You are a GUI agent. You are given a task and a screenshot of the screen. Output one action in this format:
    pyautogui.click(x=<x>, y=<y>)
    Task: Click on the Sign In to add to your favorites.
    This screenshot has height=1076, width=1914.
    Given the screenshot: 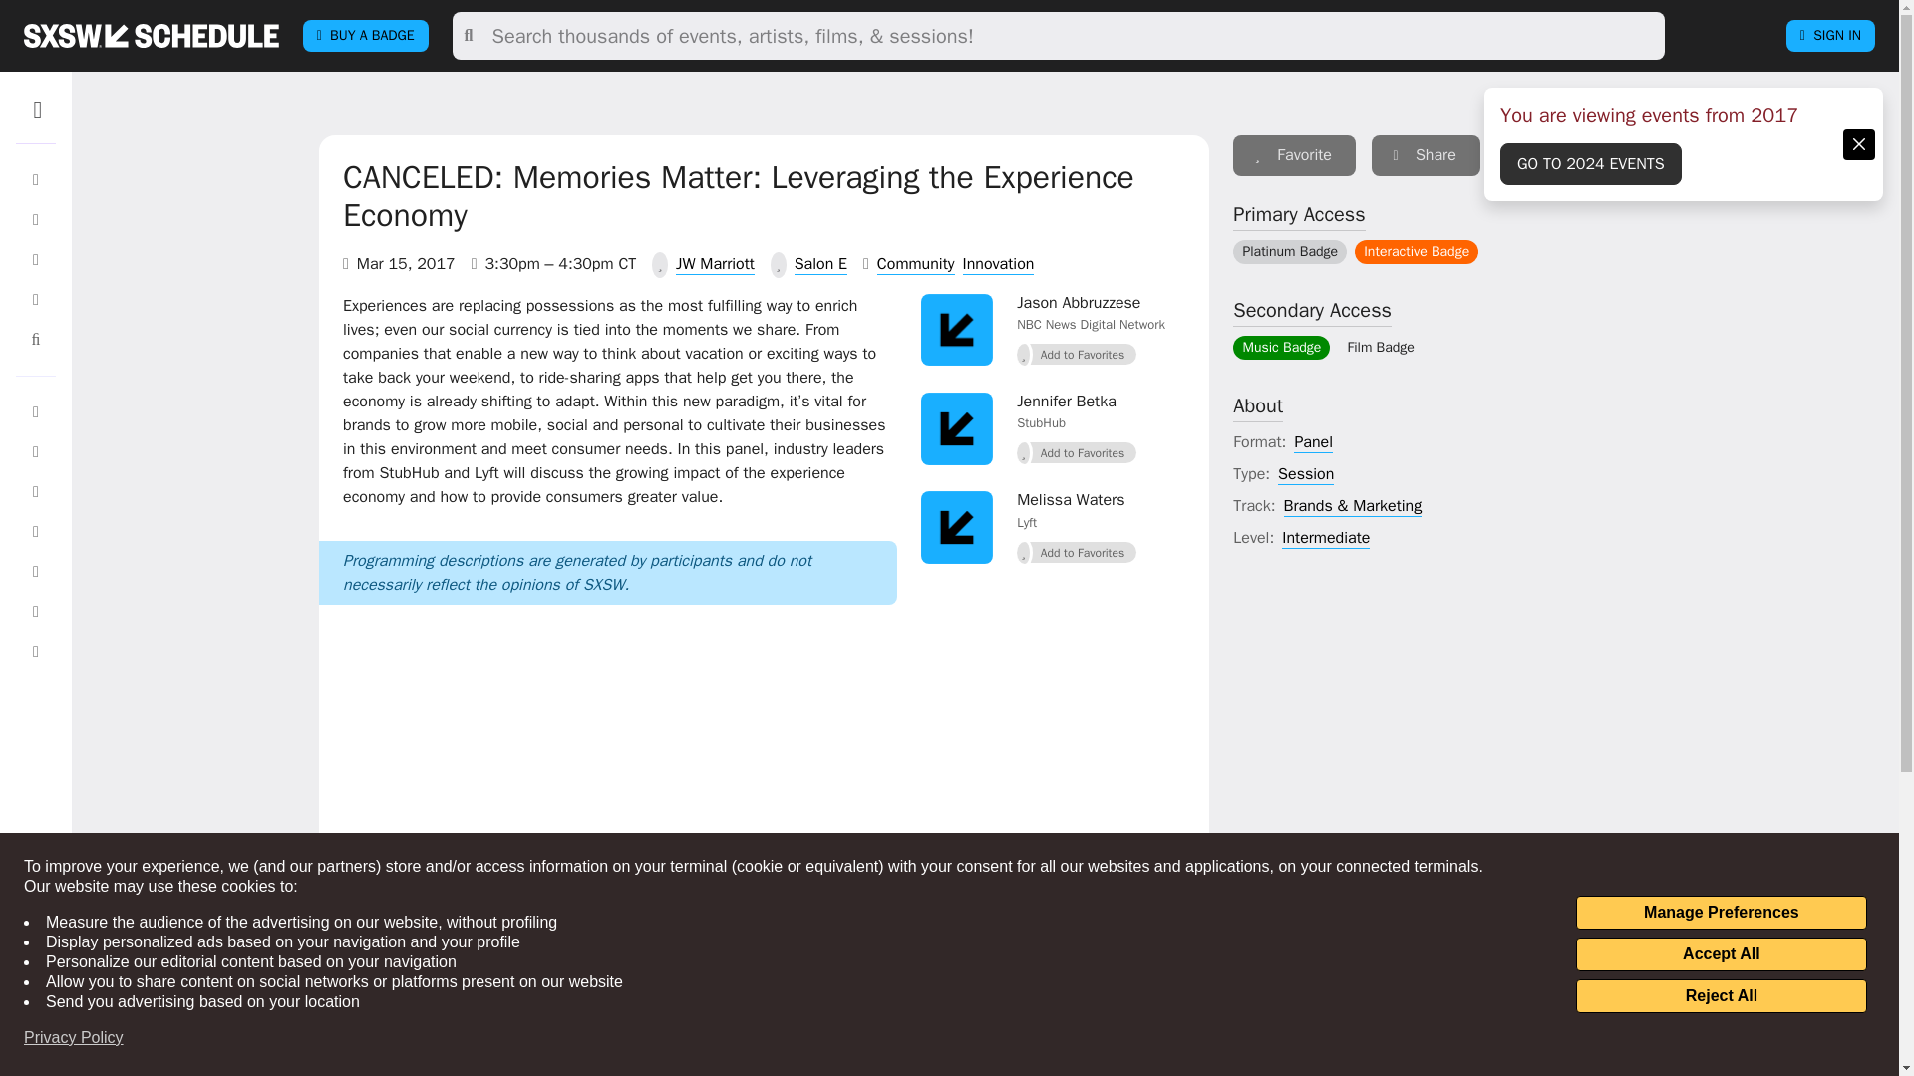 What is the action you would take?
    pyautogui.click(x=1294, y=155)
    